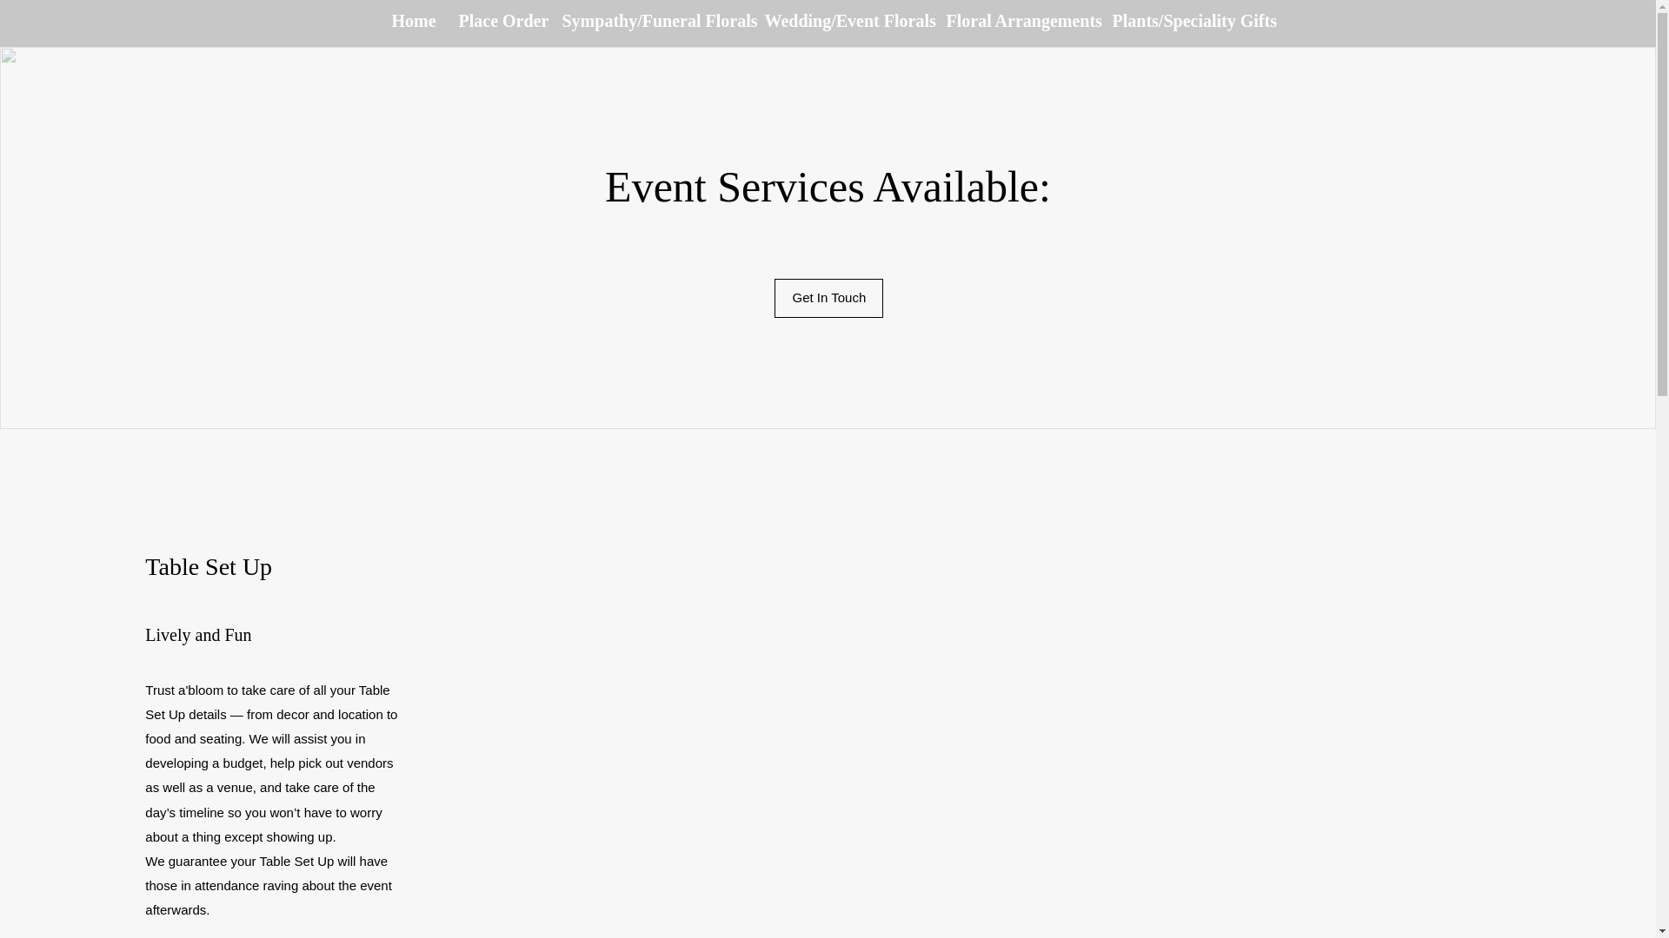  Describe the element at coordinates (828, 298) in the screenshot. I see `Get In Touch` at that location.